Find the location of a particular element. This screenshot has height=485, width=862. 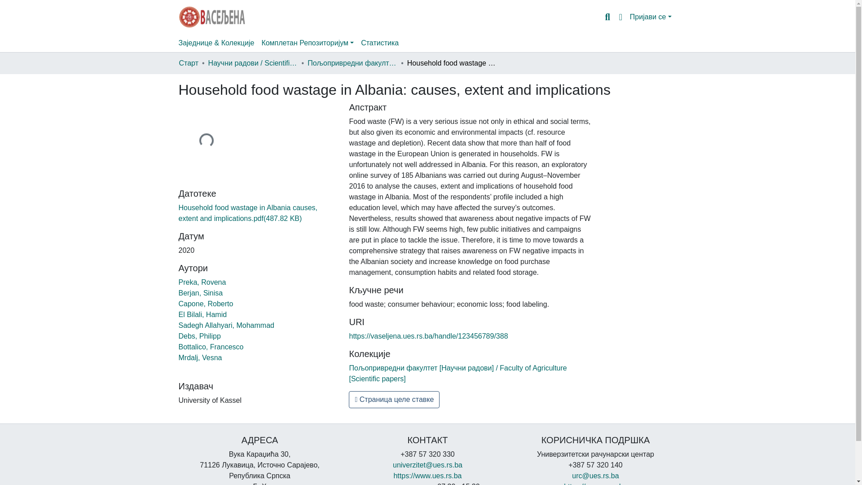

Preka, Rovena is located at coordinates (202, 282).